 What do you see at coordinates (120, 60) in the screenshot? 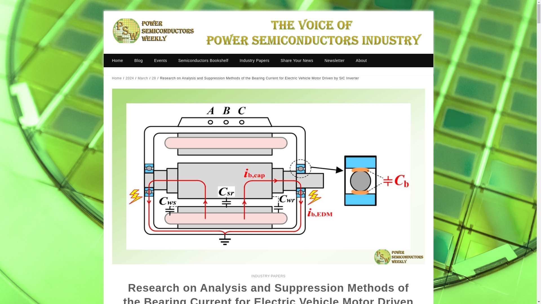
I see `Home` at bounding box center [120, 60].